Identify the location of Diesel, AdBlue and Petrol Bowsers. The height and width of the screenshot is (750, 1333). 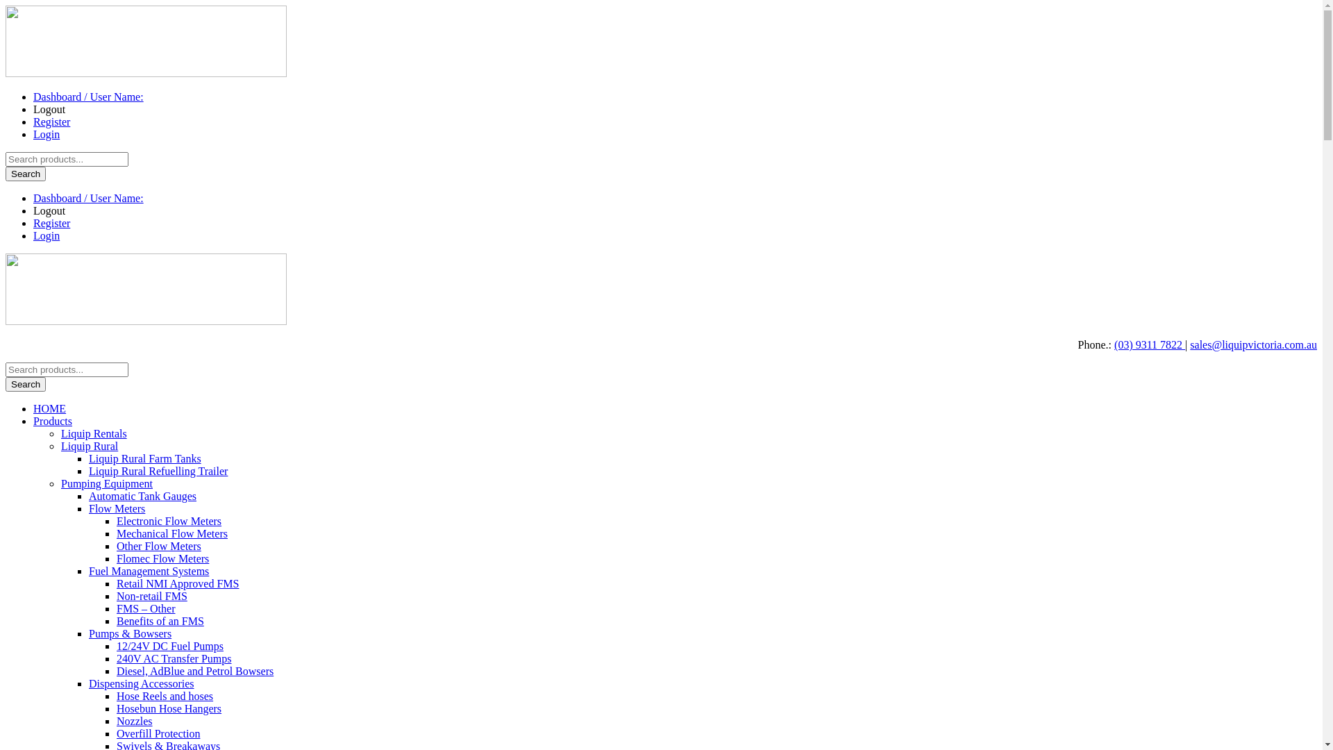
(195, 671).